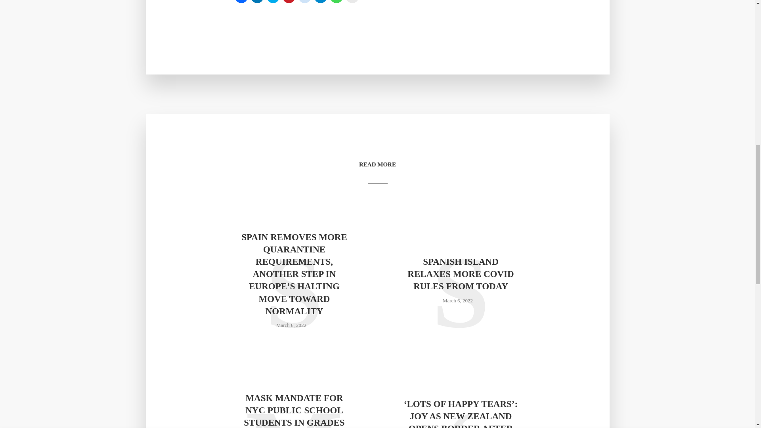 The width and height of the screenshot is (761, 428). Describe the element at coordinates (257, 2) in the screenshot. I see `Click to share on LinkedIn` at that location.